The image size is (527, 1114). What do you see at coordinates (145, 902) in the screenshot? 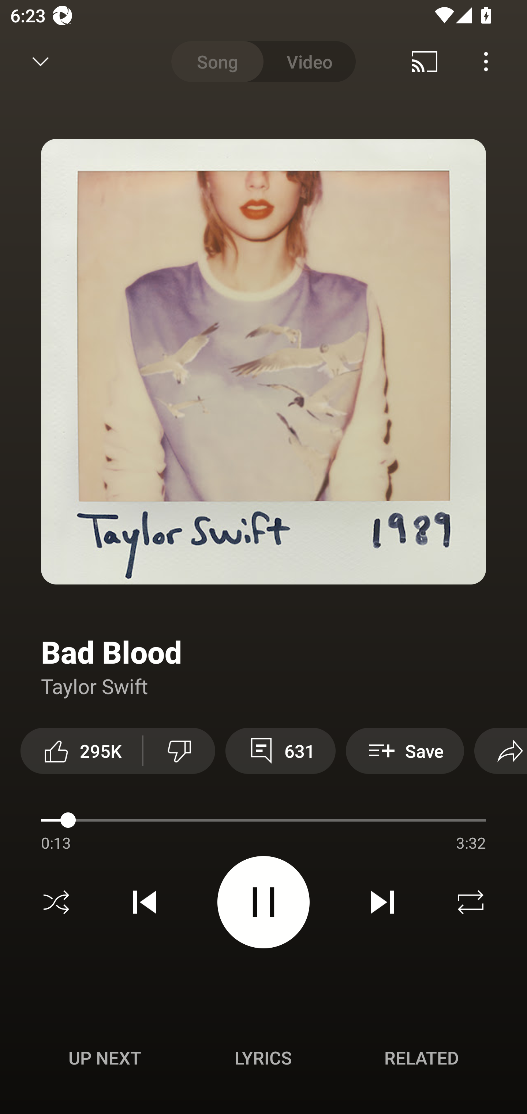
I see `Previous track` at bounding box center [145, 902].